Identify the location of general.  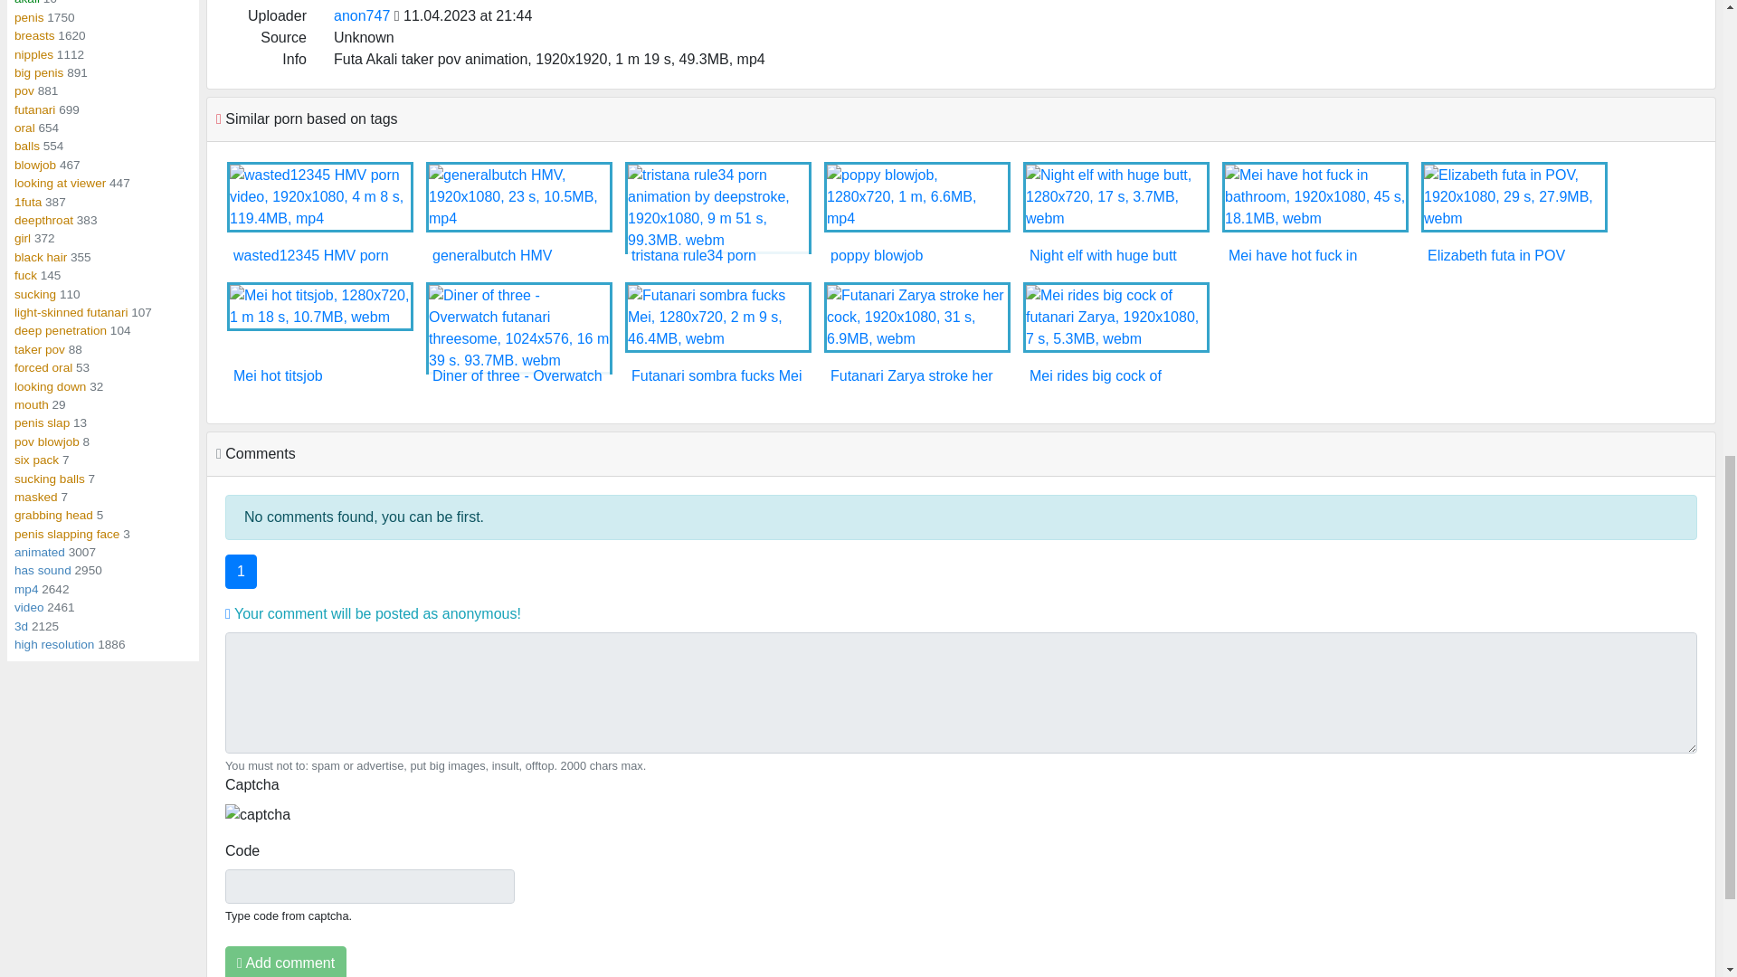
(29, 17).